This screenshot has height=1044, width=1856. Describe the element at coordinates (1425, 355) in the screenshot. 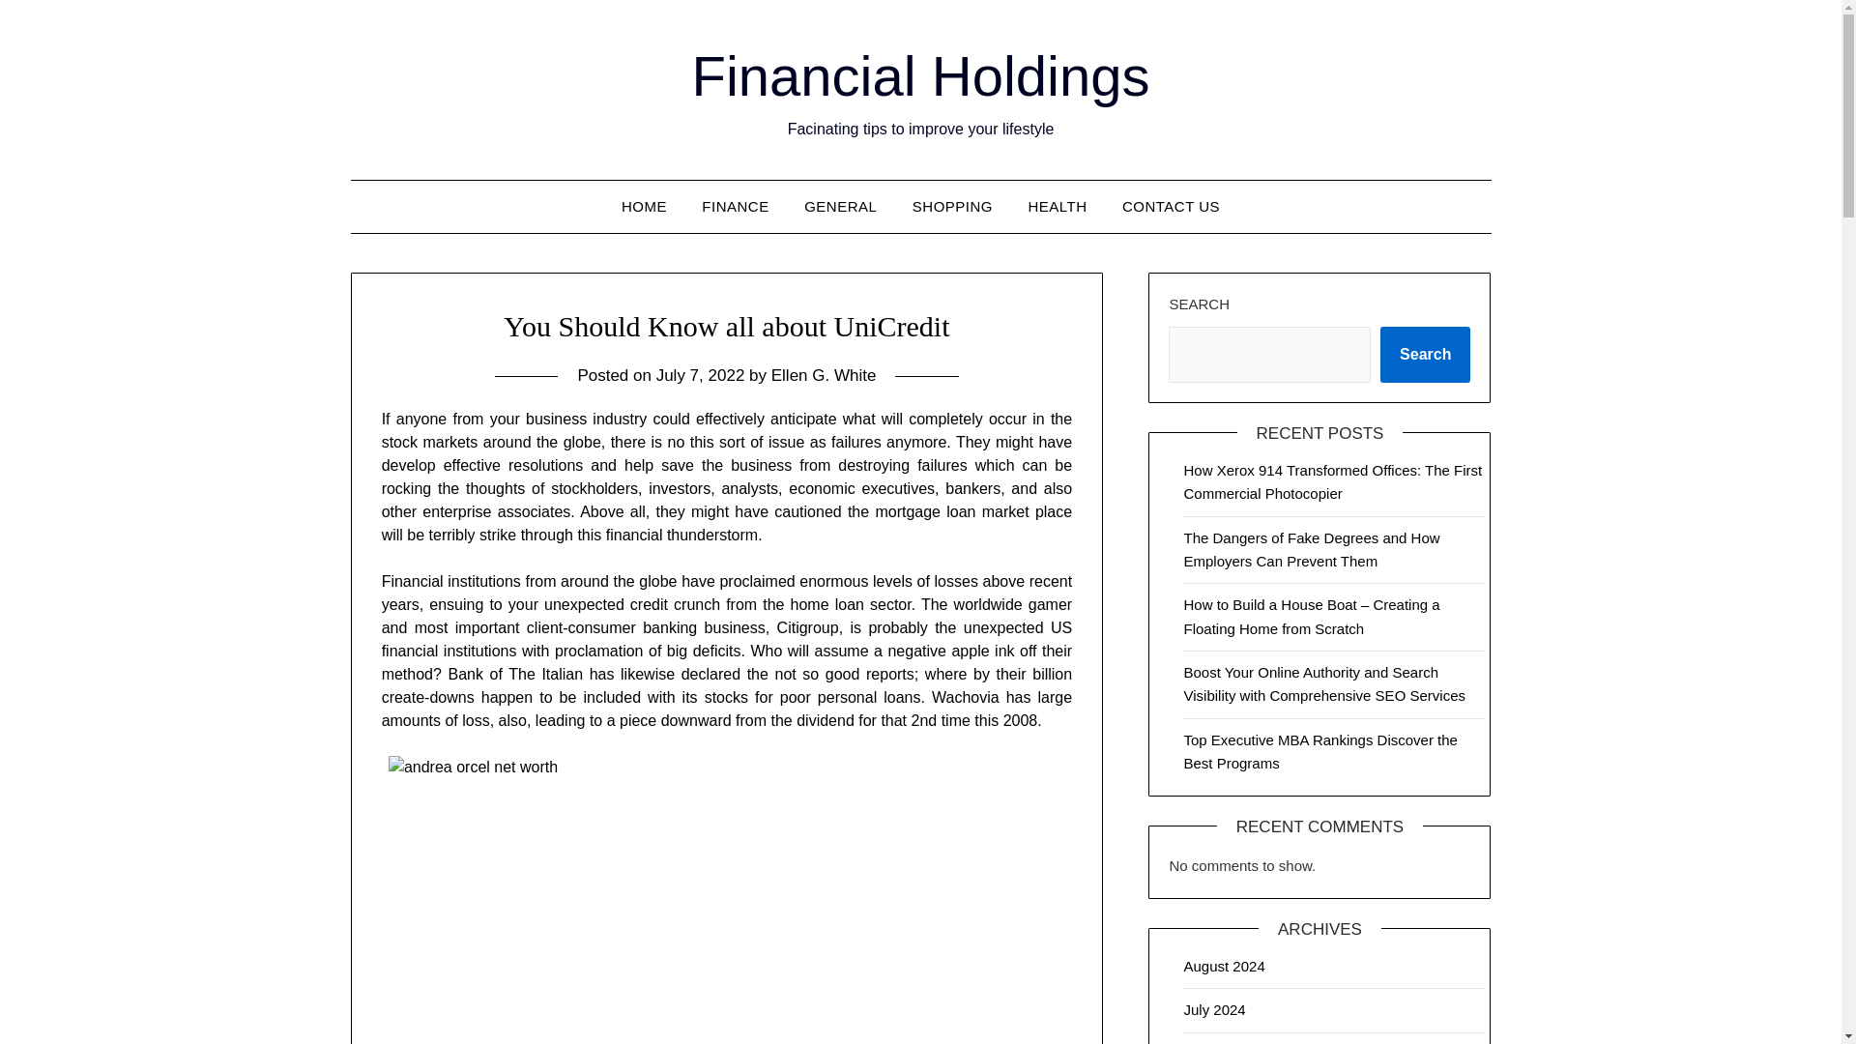

I see `Search` at that location.